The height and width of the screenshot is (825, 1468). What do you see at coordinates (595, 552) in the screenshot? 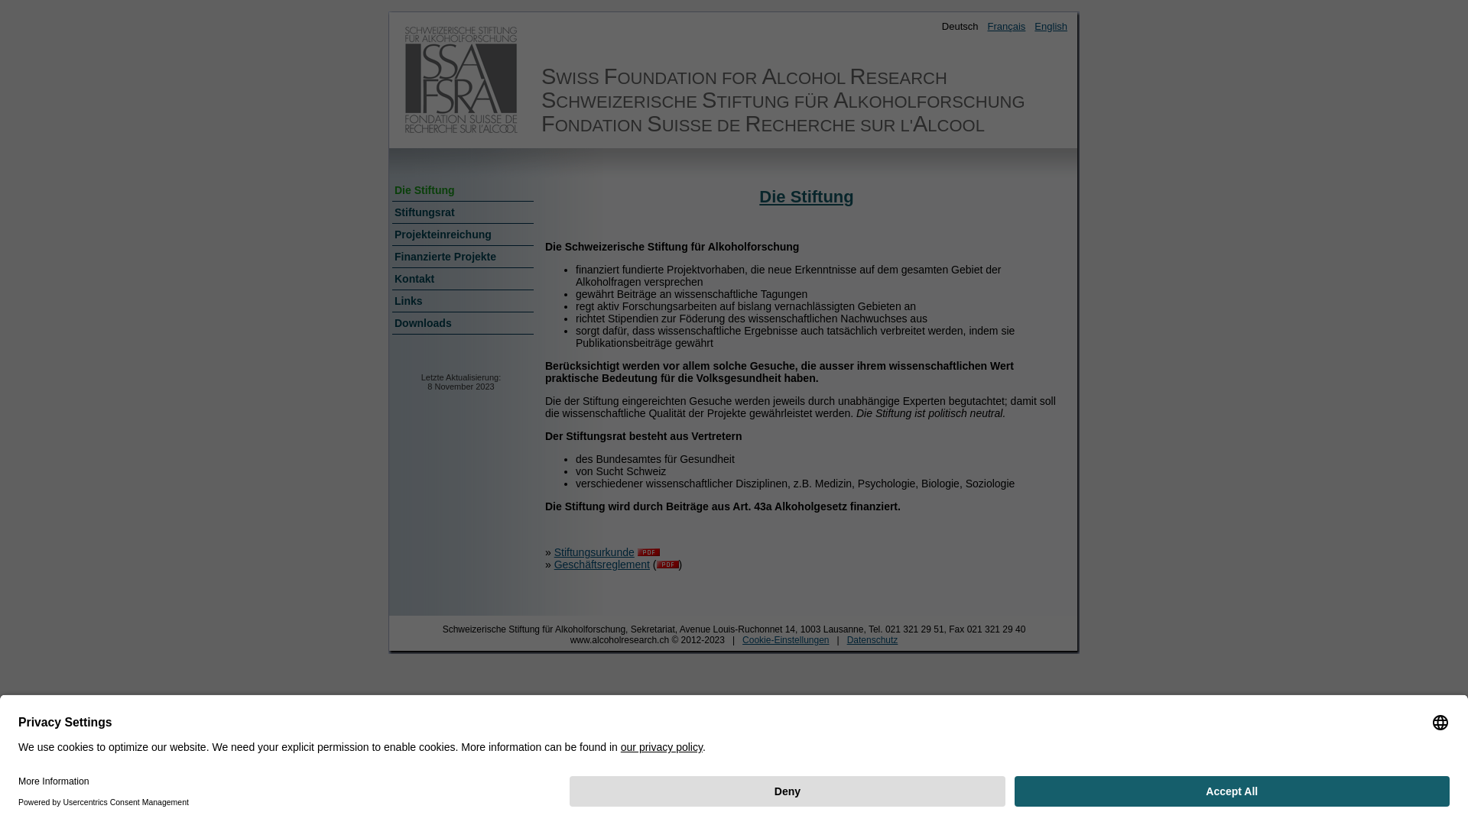
I see `Stiftungsurkunde` at bounding box center [595, 552].